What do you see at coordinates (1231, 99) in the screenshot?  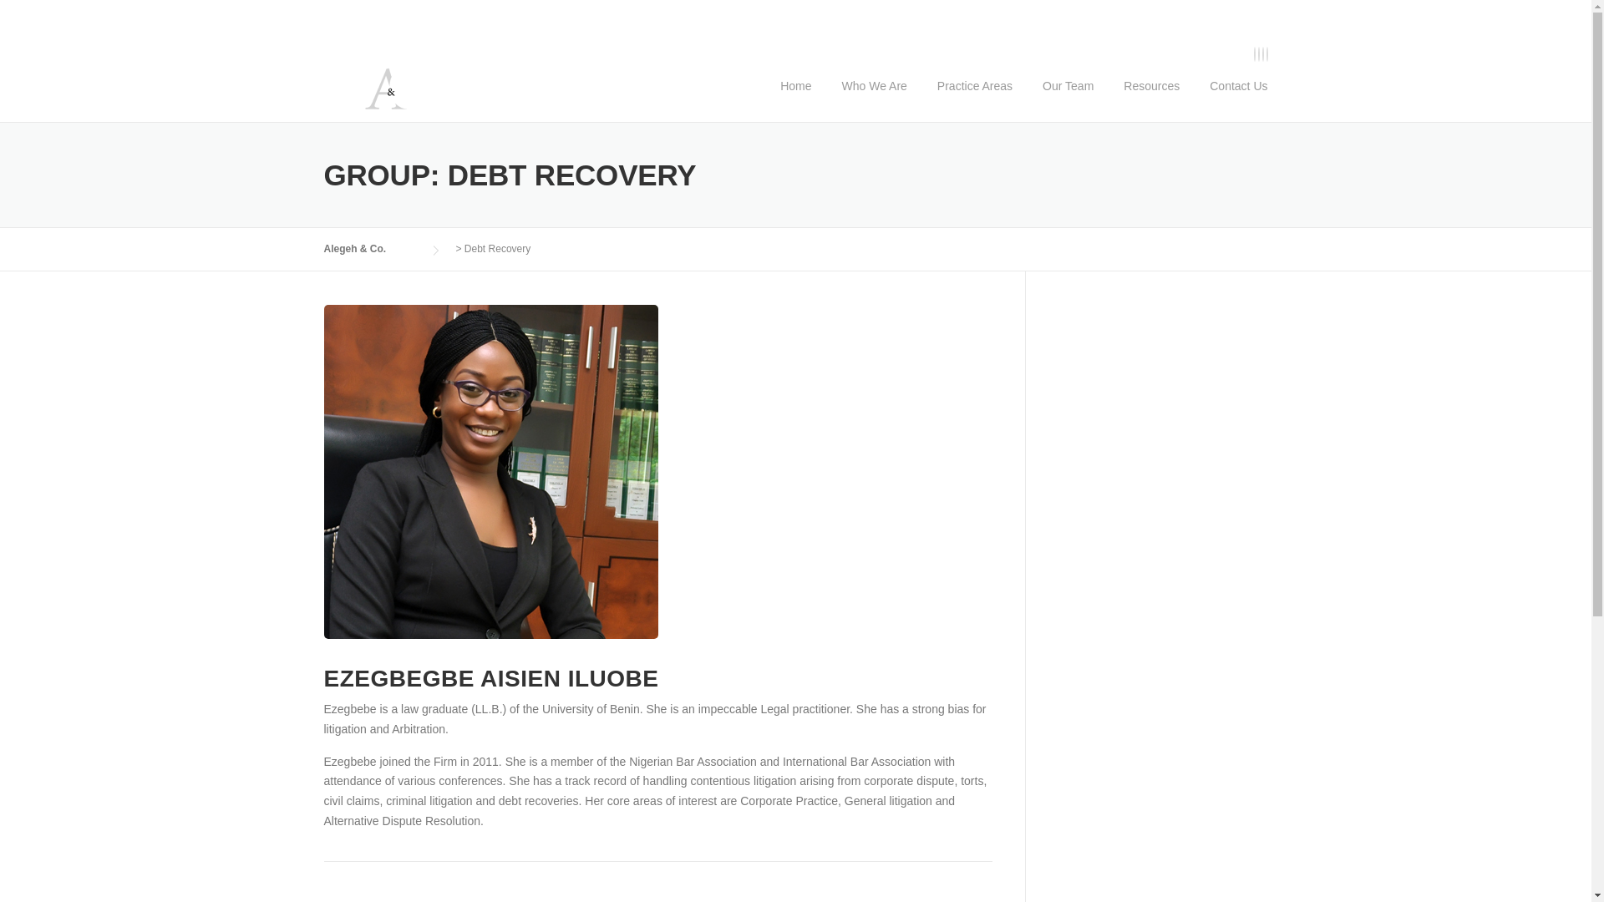 I see `Contact Us` at bounding box center [1231, 99].